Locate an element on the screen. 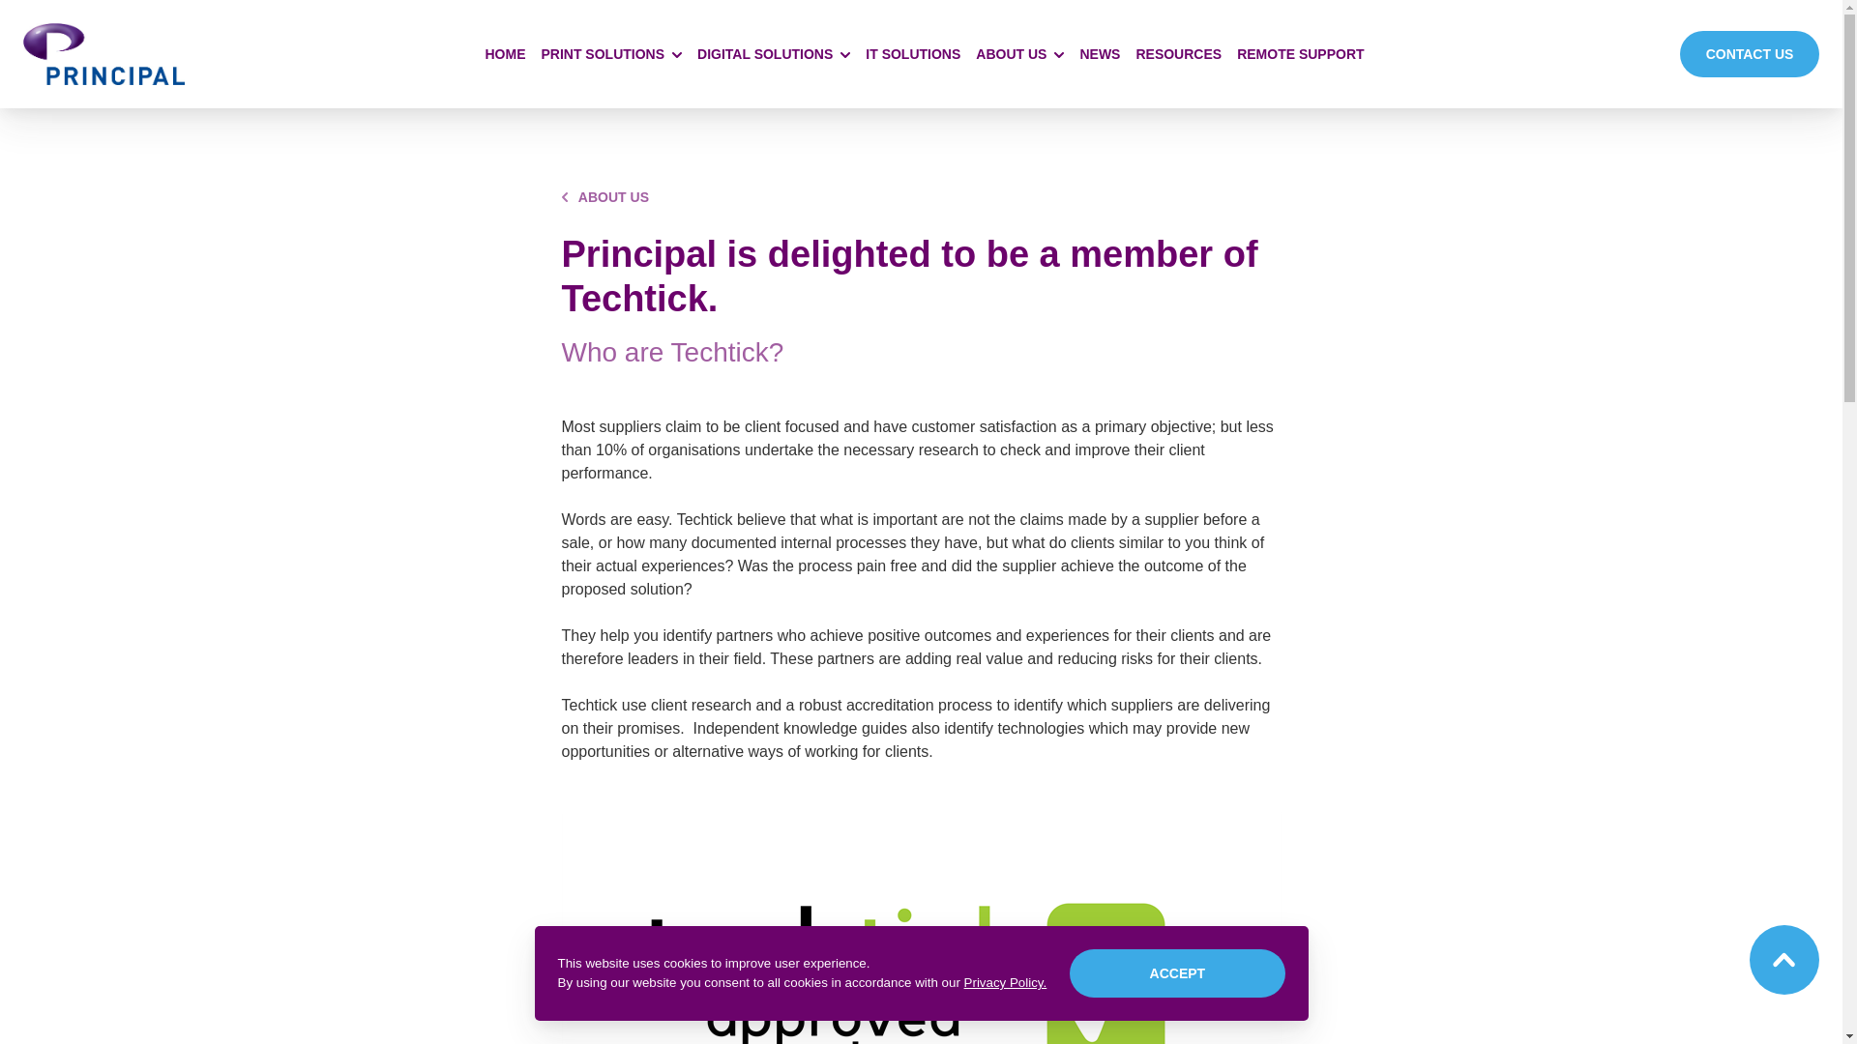 The image size is (1857, 1044). PRINT SOLUTIONS is located at coordinates (611, 54).